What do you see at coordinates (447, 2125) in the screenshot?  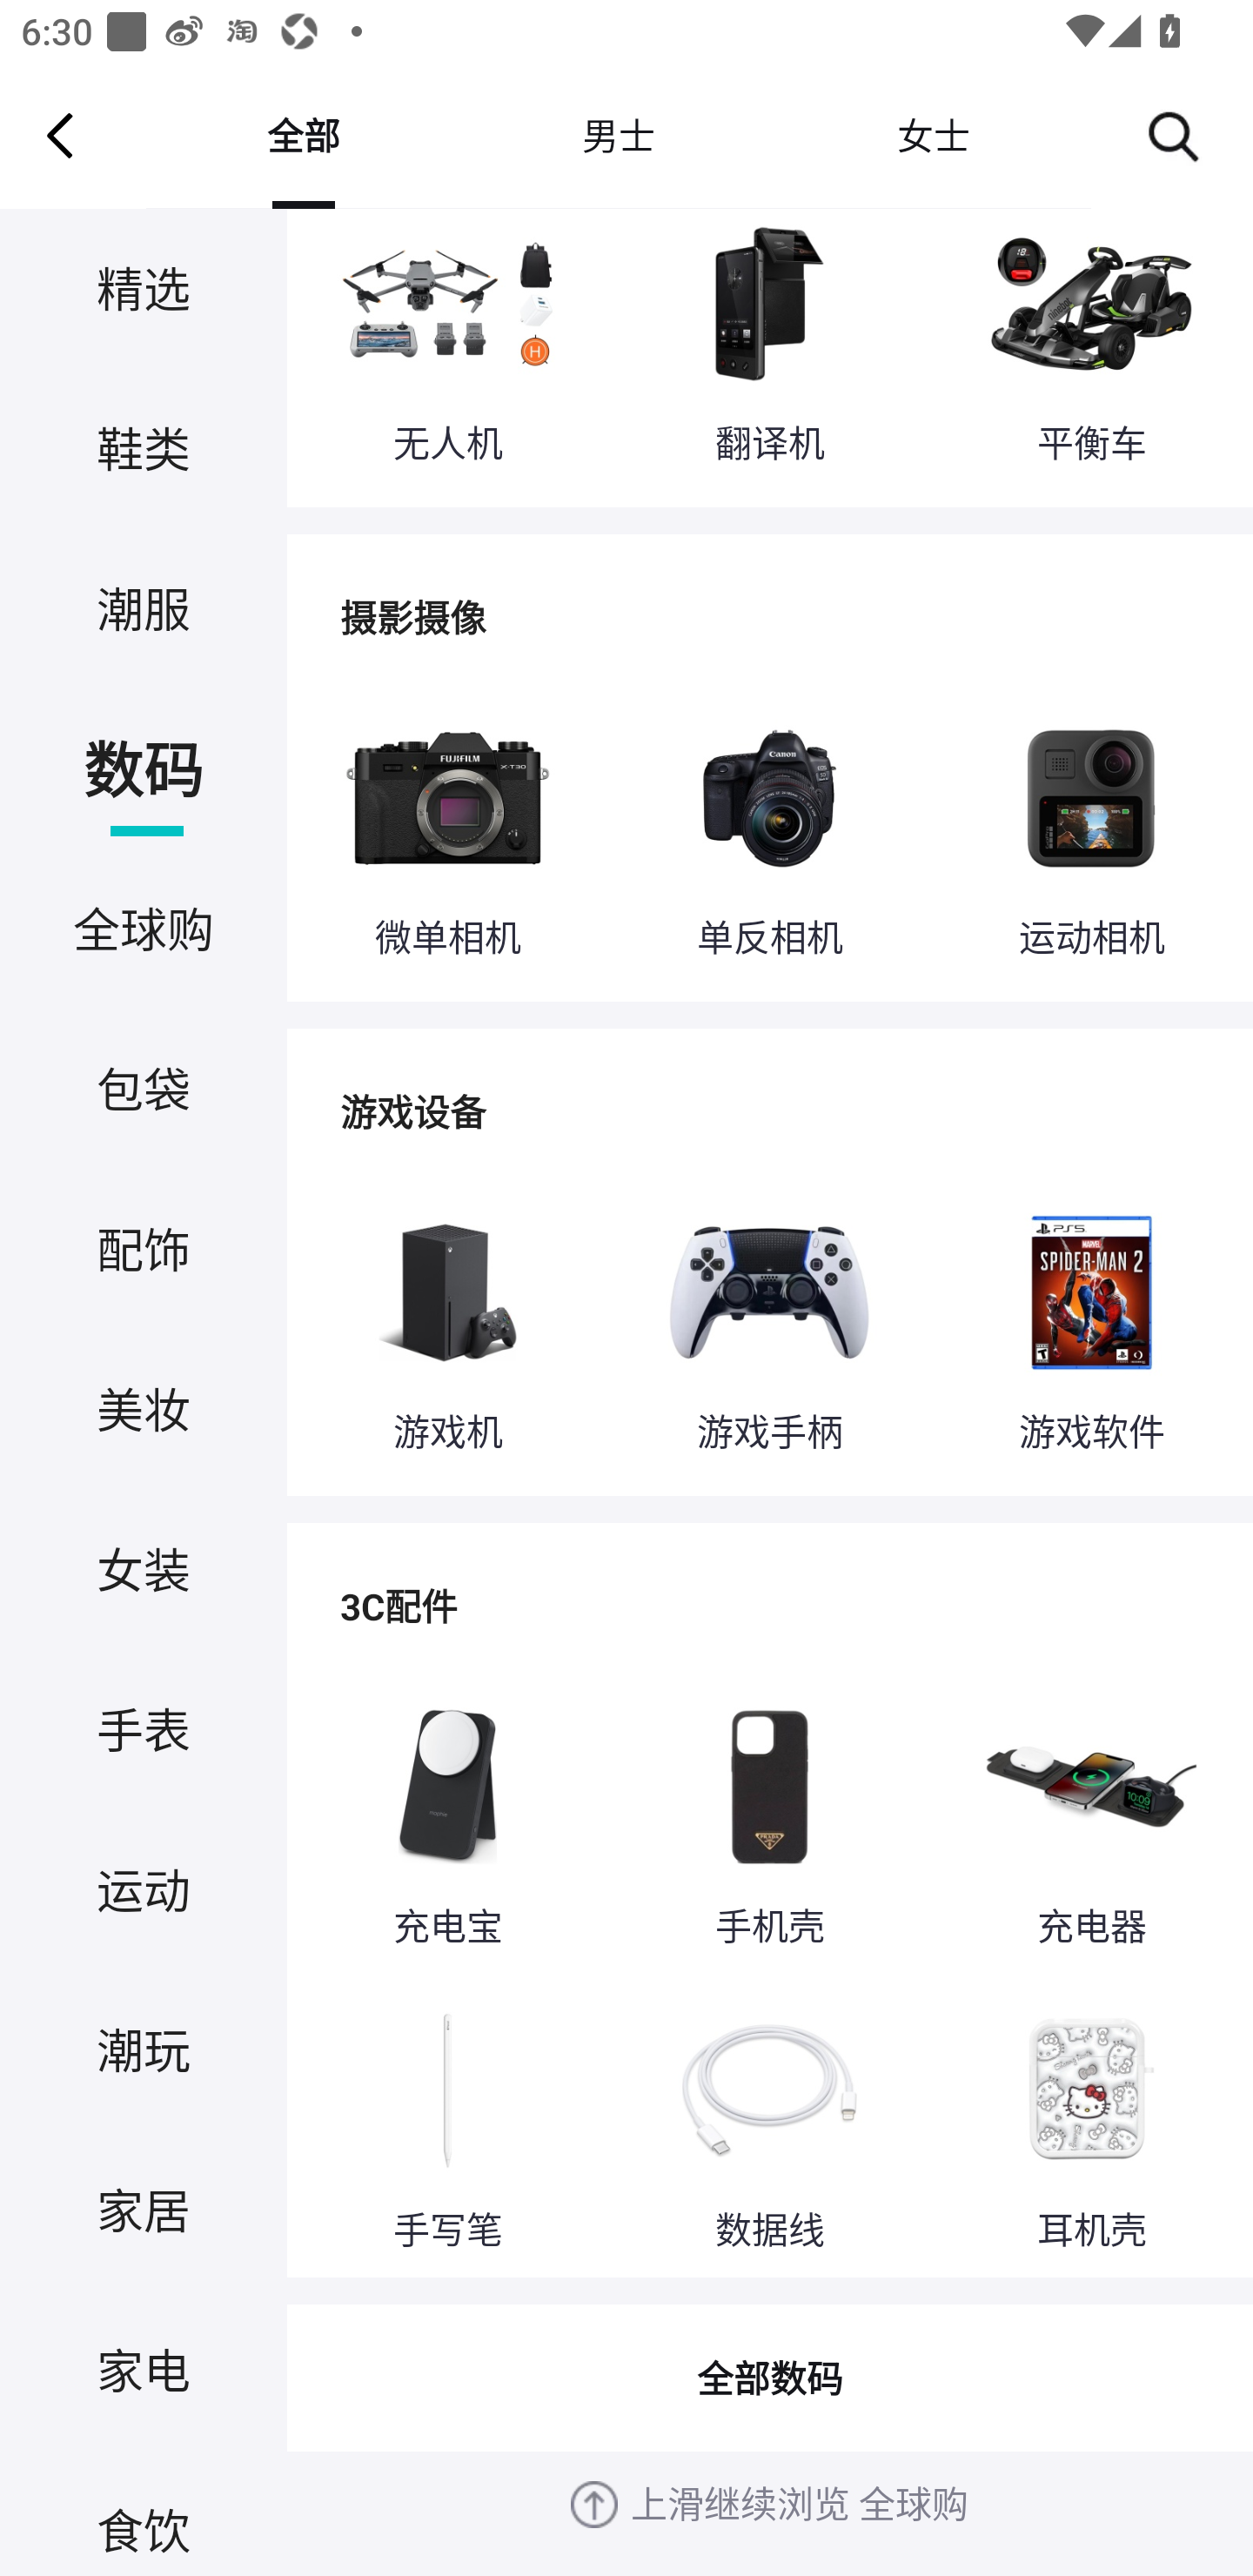 I see `手写笔` at bounding box center [447, 2125].